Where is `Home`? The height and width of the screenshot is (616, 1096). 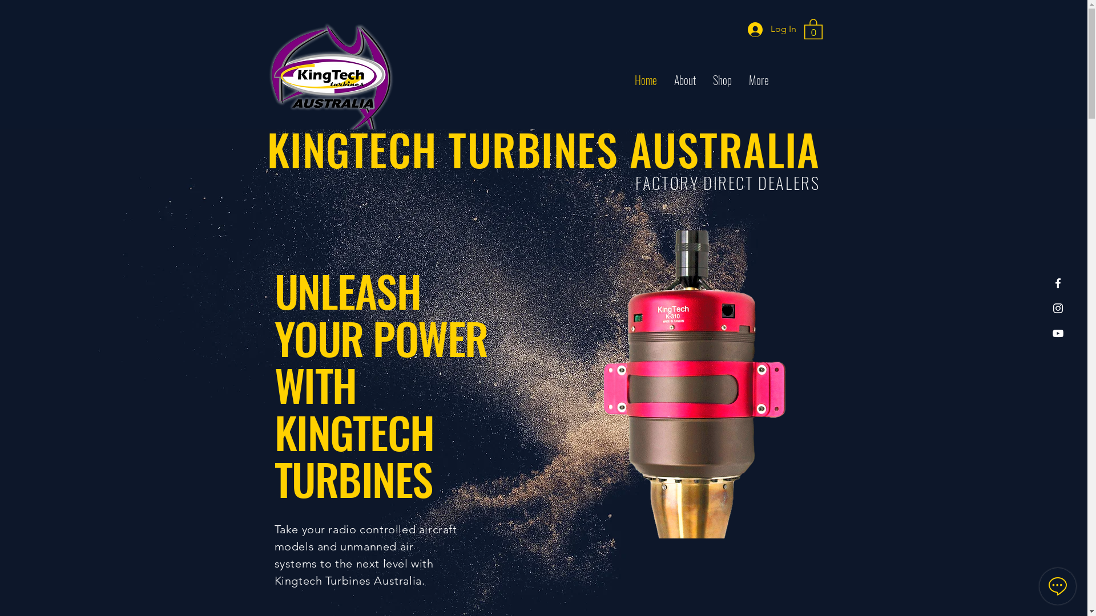 Home is located at coordinates (645, 80).